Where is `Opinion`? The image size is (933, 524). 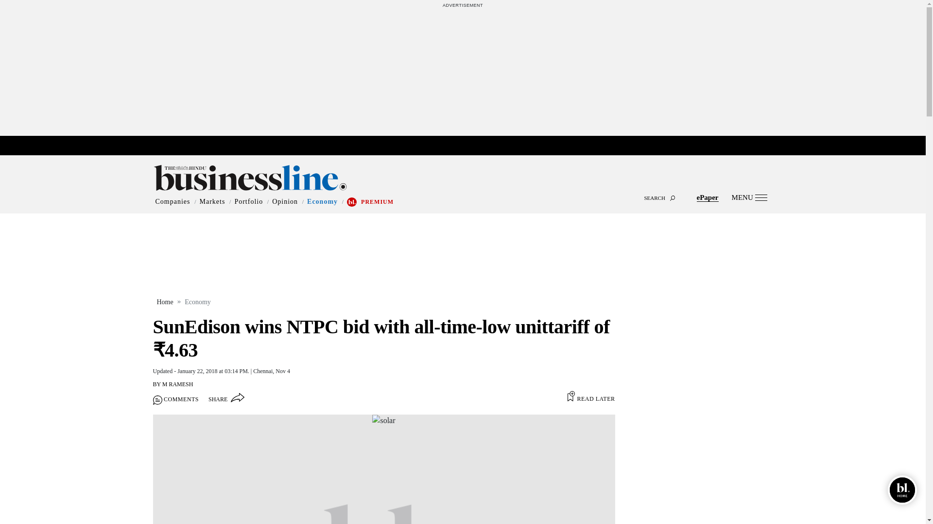
Opinion is located at coordinates (285, 202).